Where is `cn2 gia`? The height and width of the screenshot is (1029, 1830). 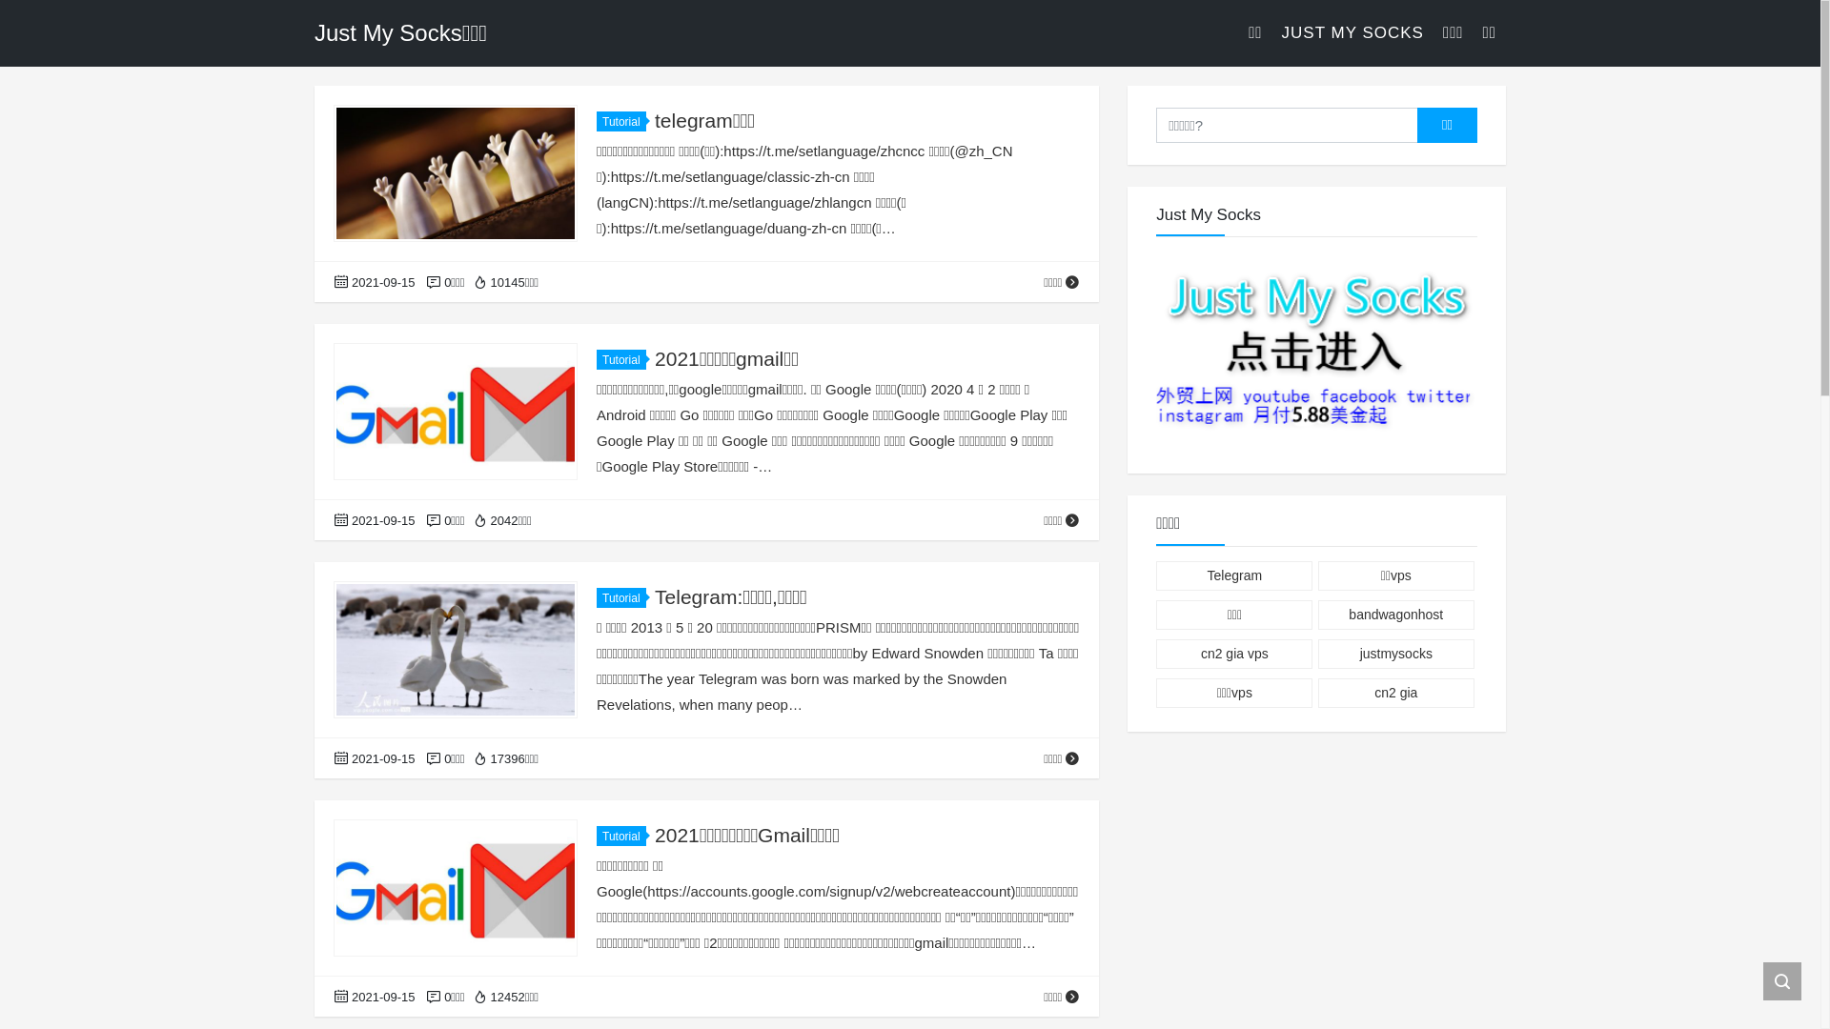 cn2 gia is located at coordinates (1396, 694).